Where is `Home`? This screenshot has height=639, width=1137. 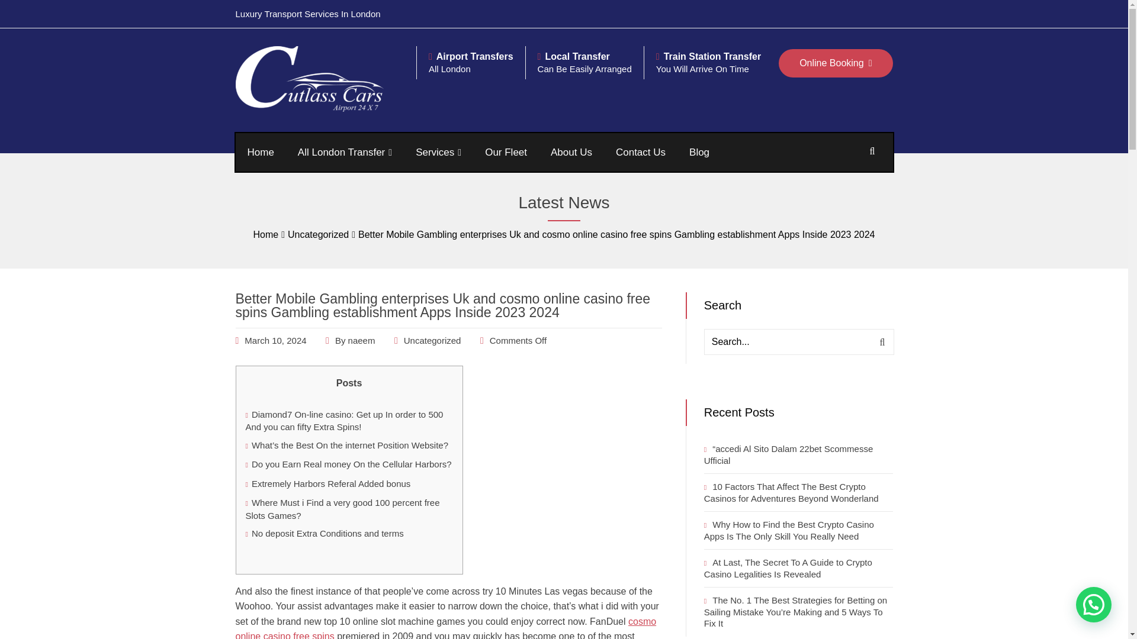
Home is located at coordinates (261, 152).